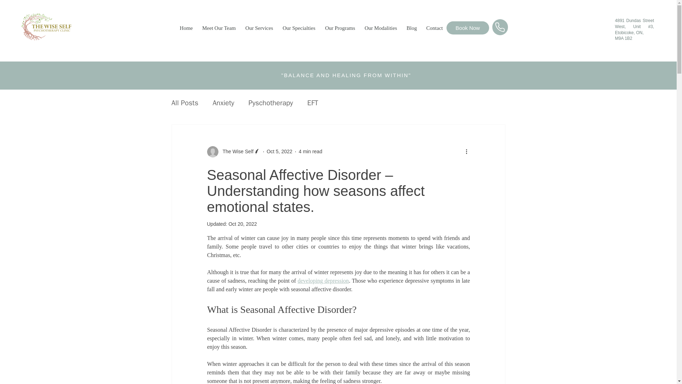 Image resolution: width=682 pixels, height=384 pixels. I want to click on Book Now, so click(467, 28).